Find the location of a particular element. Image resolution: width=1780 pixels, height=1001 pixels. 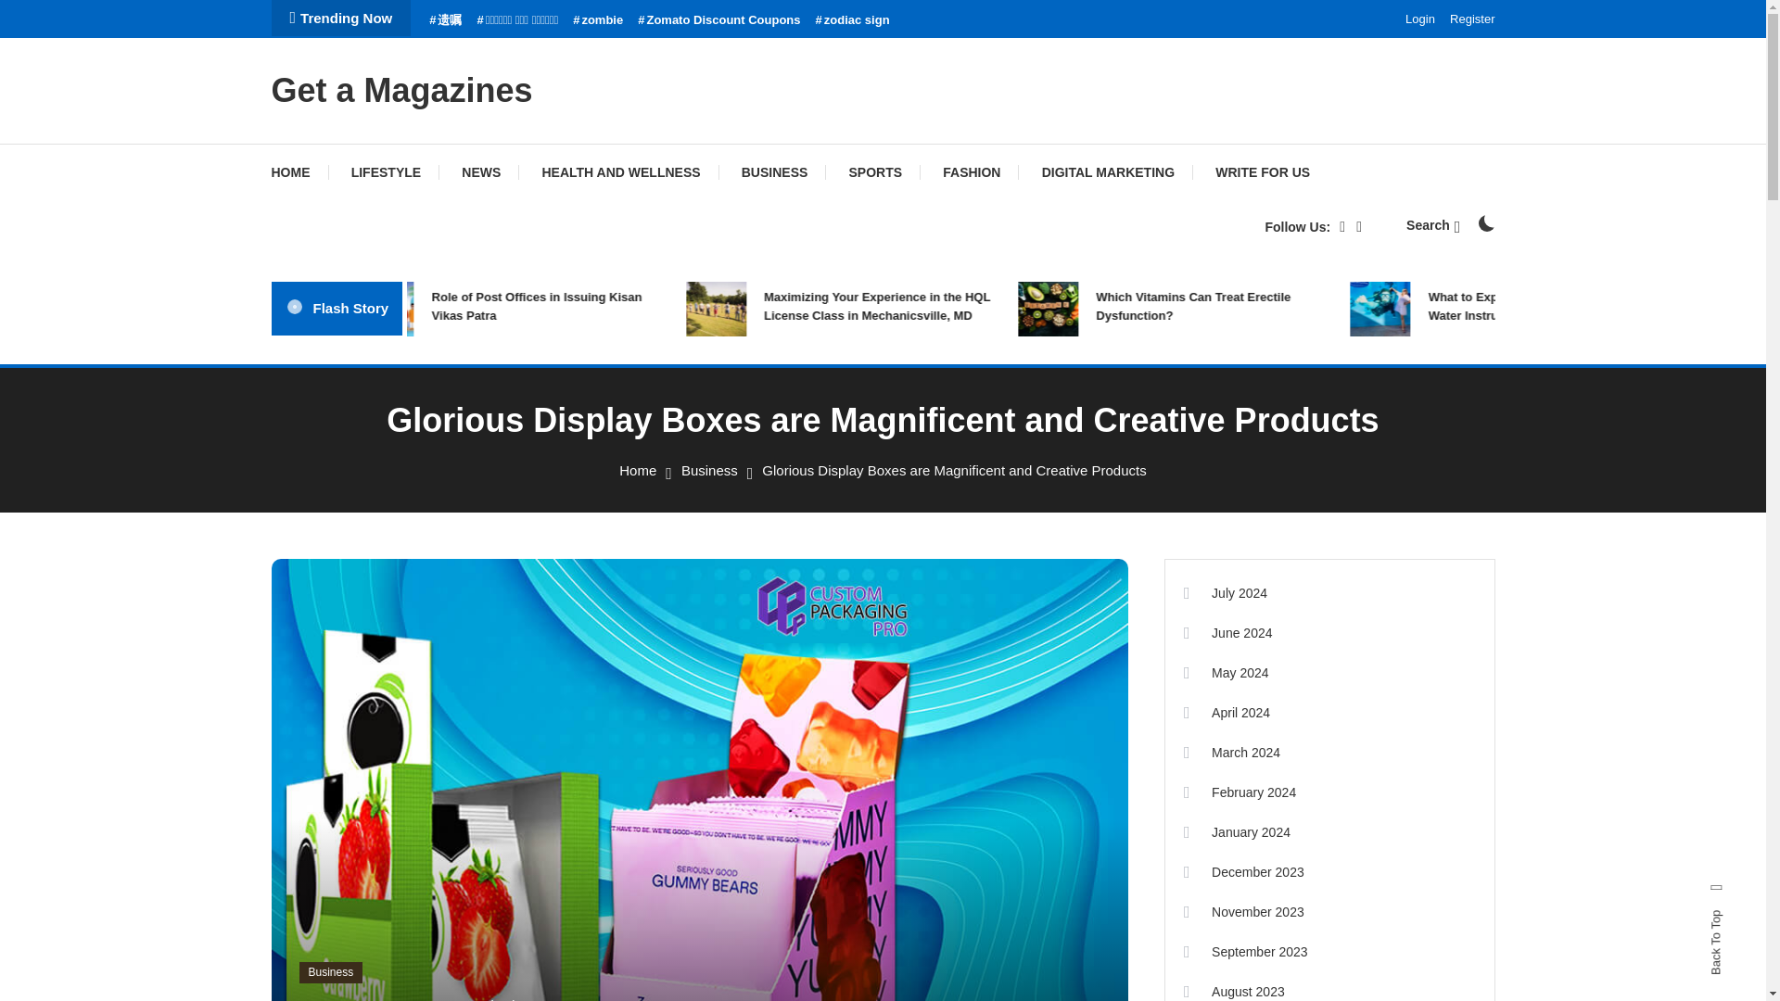

Which Vitamins Can Treat Erectile Dysfunction? is located at coordinates (1265, 305).